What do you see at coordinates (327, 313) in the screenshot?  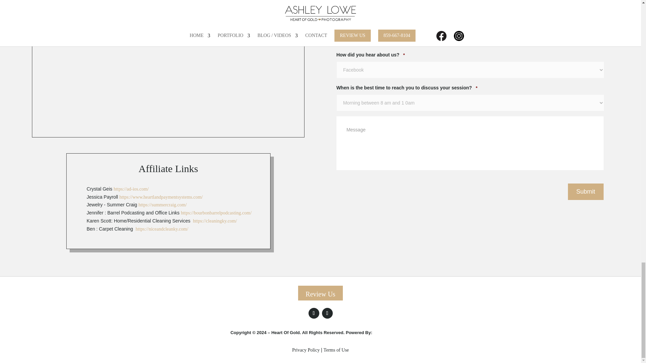 I see `Follow on Instagram` at bounding box center [327, 313].